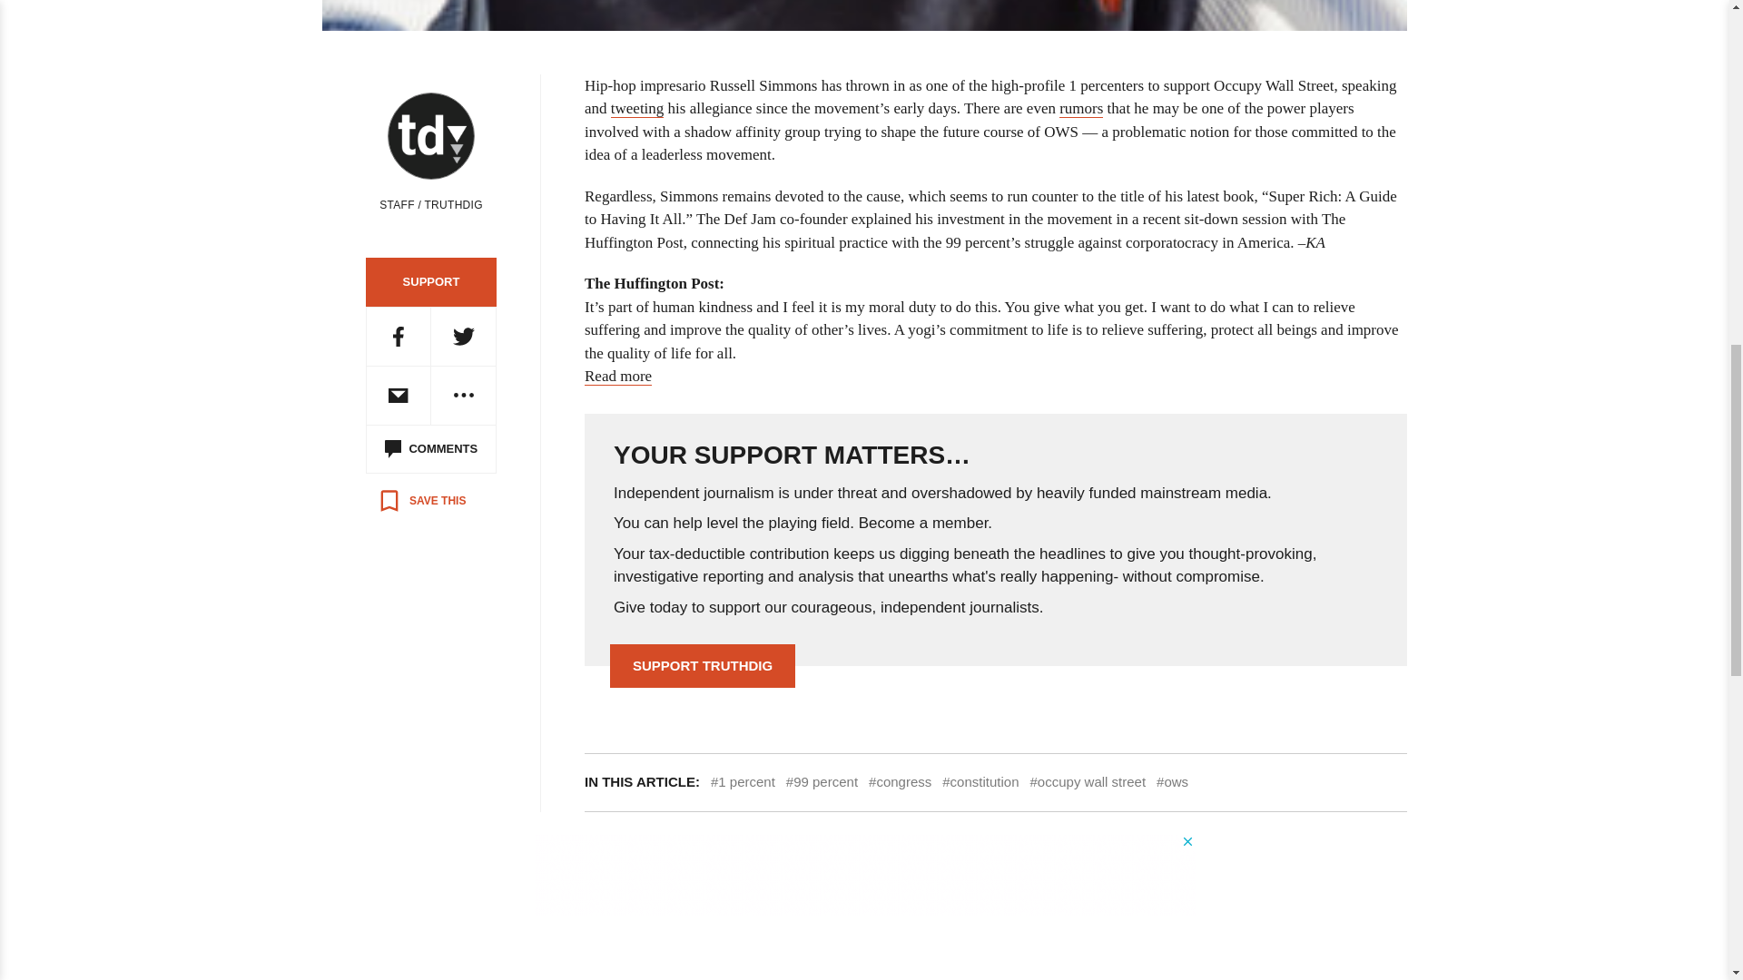 The height and width of the screenshot is (980, 1743). What do you see at coordinates (421, 501) in the screenshot?
I see `Save to read later` at bounding box center [421, 501].